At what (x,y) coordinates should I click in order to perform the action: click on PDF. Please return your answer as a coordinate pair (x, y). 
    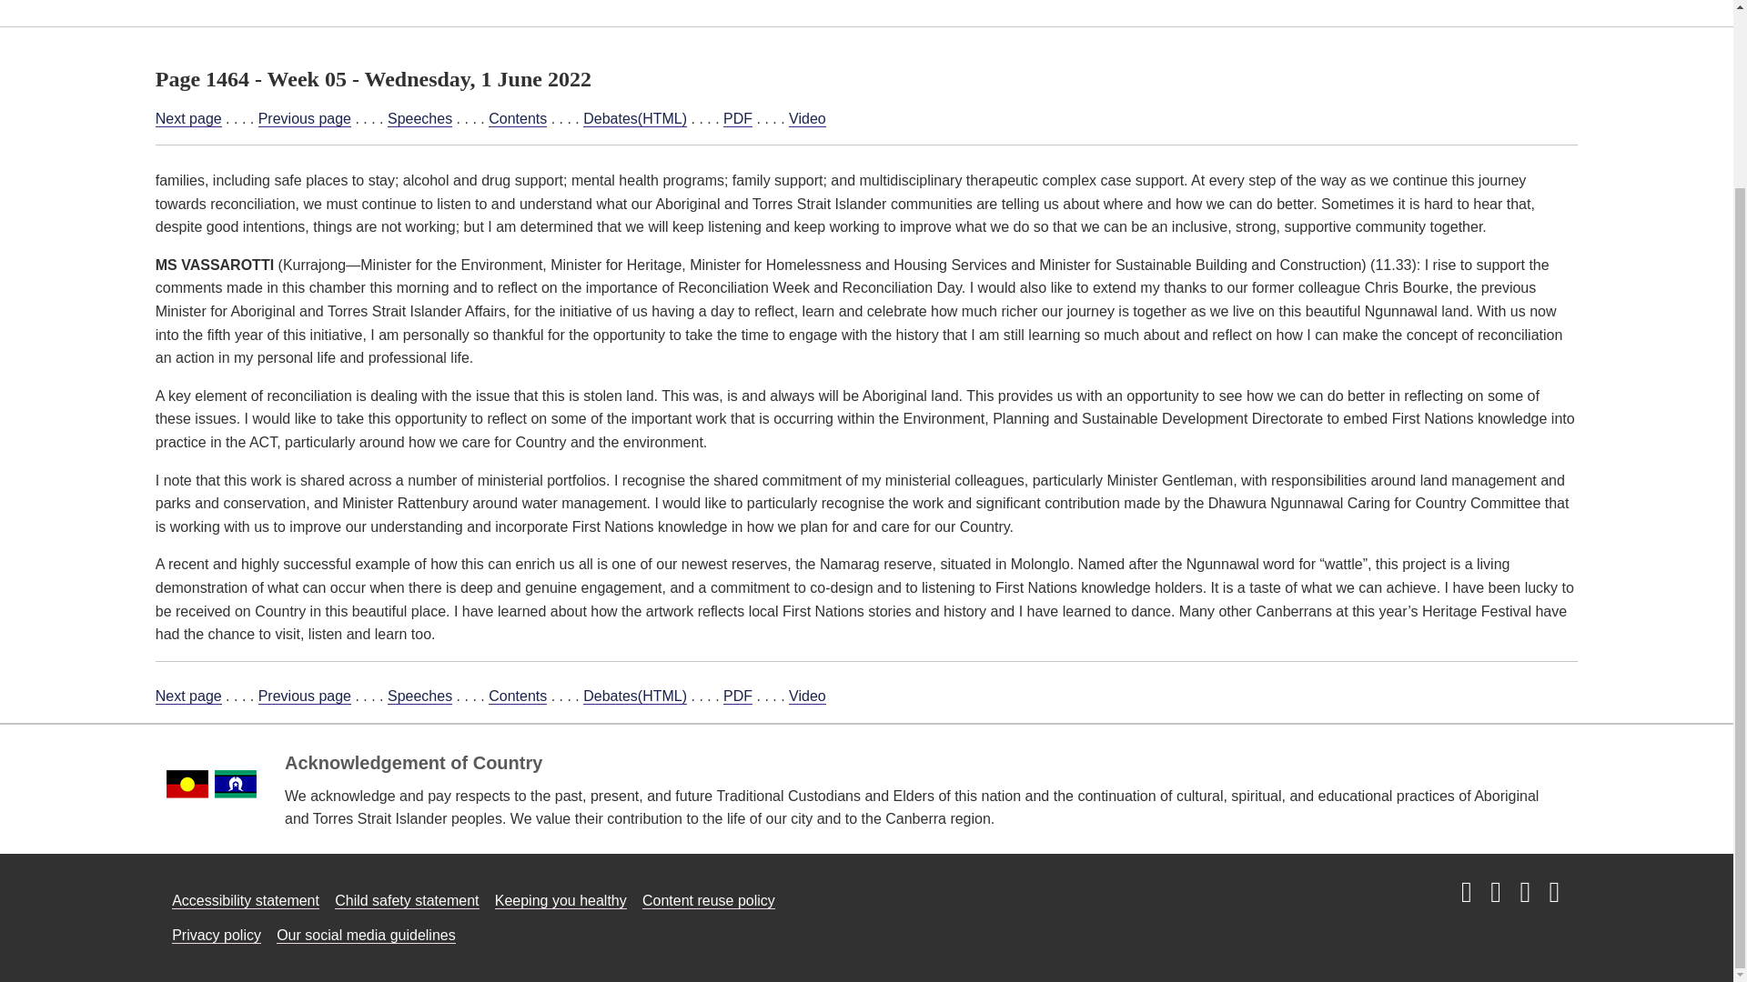
    Looking at the image, I should click on (737, 119).